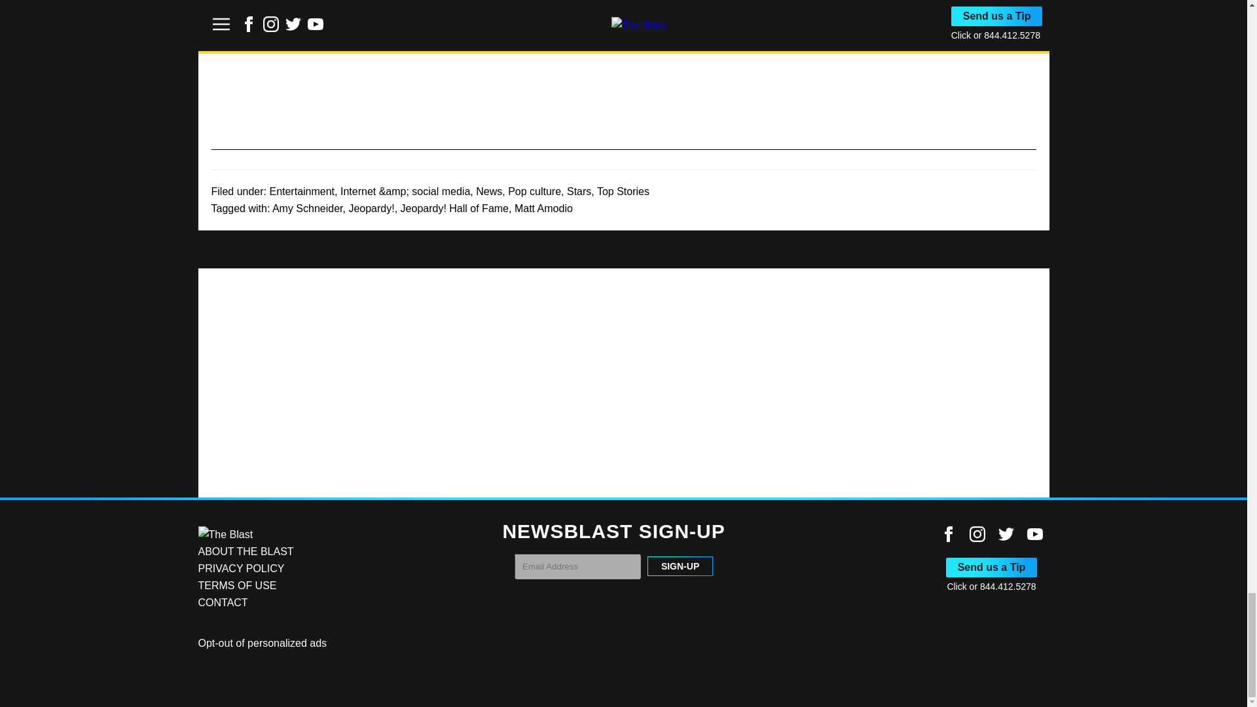 The width and height of the screenshot is (1257, 707). Describe the element at coordinates (237, 585) in the screenshot. I see `TERMS OF USE` at that location.